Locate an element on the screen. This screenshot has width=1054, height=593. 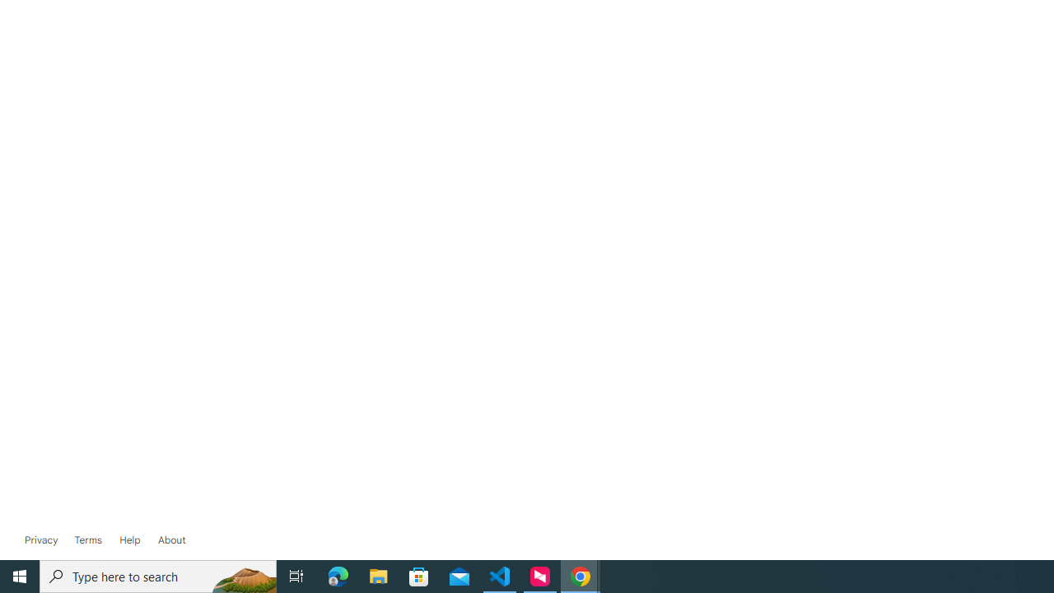
Terms is located at coordinates (87, 540).